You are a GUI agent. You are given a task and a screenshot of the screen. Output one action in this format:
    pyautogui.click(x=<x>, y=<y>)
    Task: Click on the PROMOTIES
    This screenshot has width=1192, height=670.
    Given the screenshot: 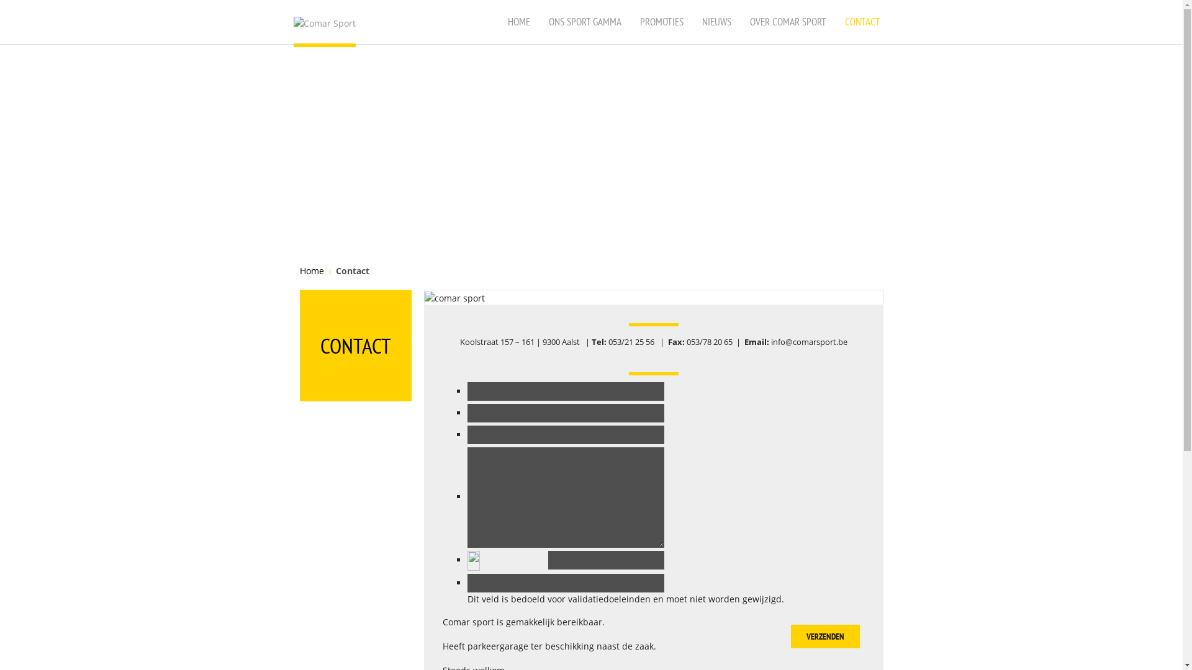 What is the action you would take?
    pyautogui.click(x=662, y=22)
    